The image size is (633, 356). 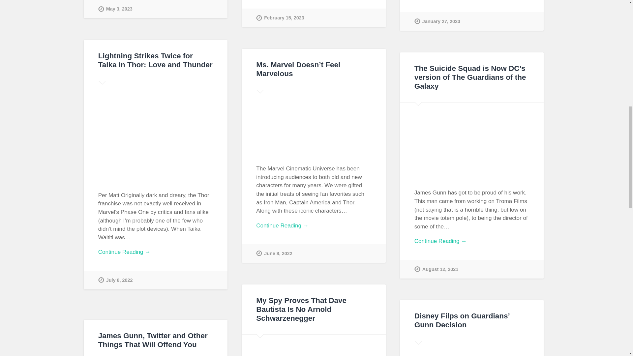 What do you see at coordinates (115, 280) in the screenshot?
I see `July 8, 2022` at bounding box center [115, 280].